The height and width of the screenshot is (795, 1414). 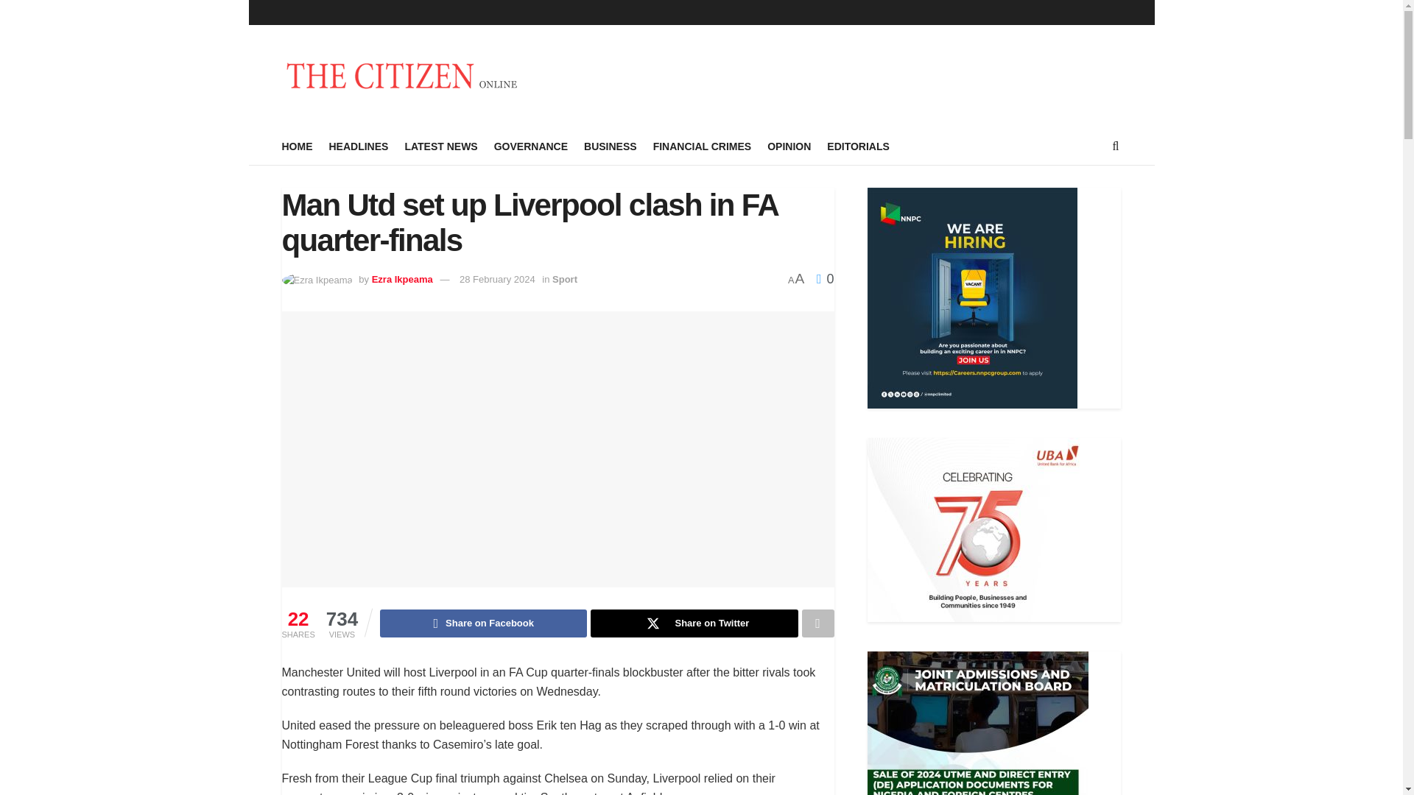 I want to click on GOVERNANCE, so click(x=530, y=146).